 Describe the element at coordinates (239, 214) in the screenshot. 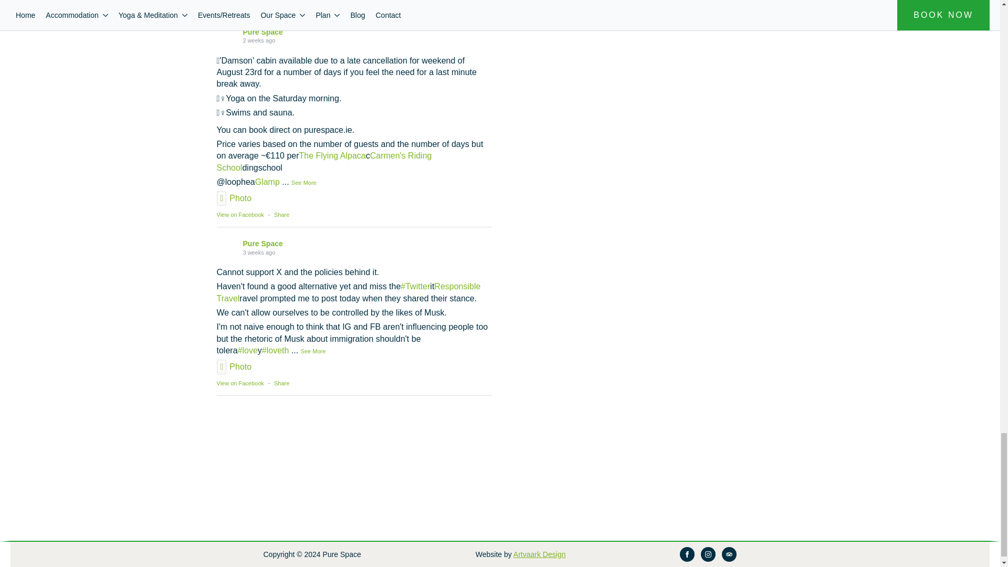

I see `View on Facebook` at that location.